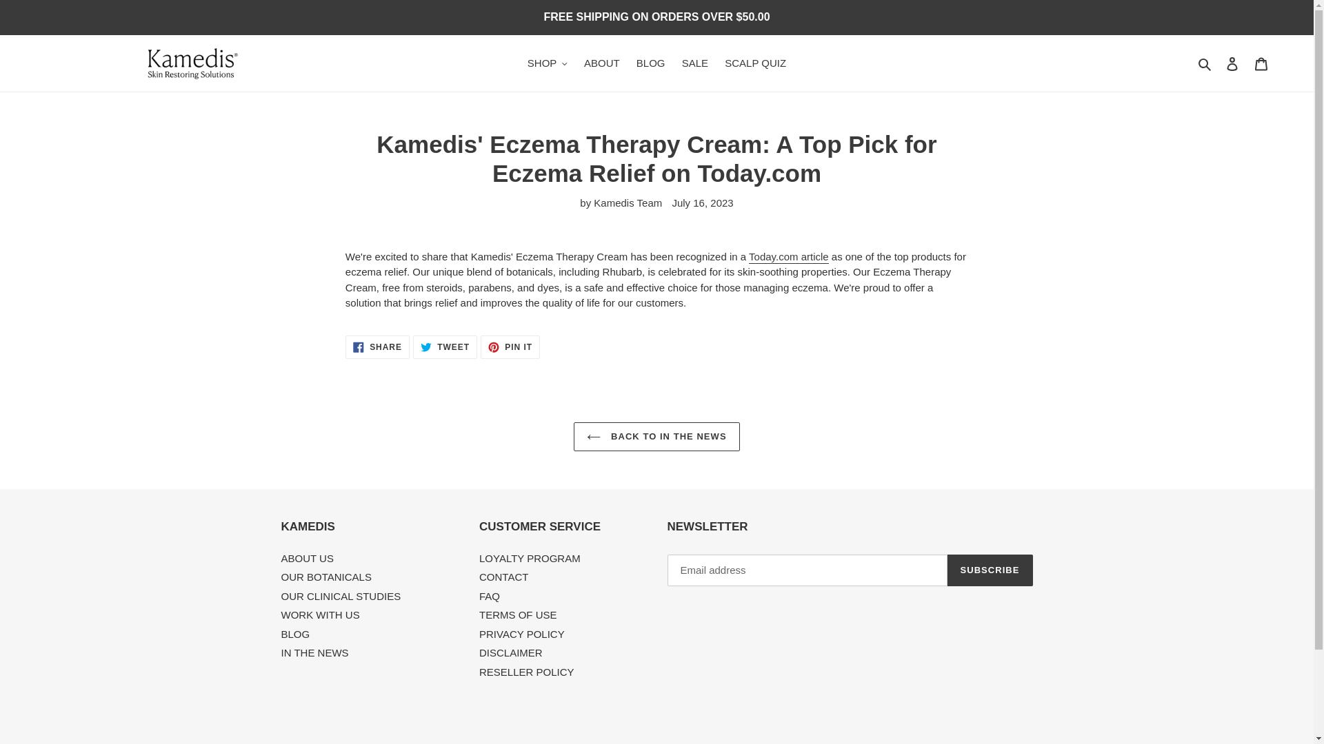  I want to click on SALE, so click(789, 257).